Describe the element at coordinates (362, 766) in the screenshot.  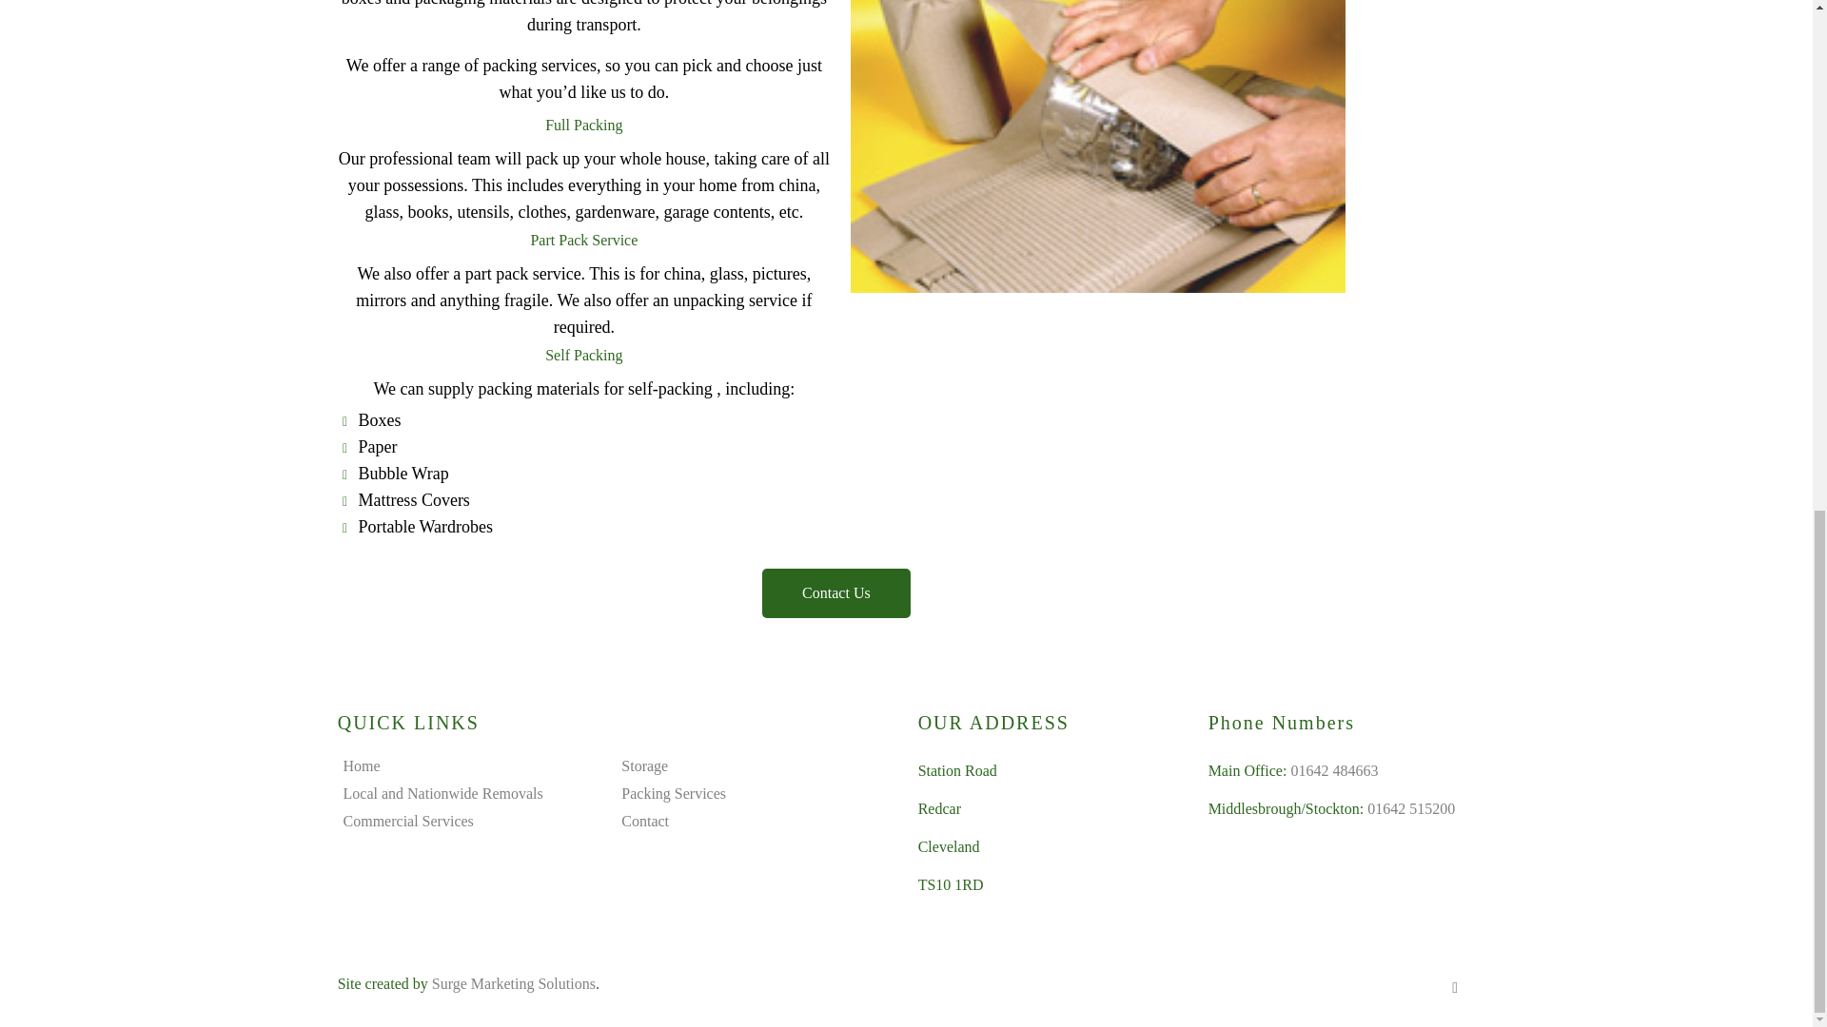
I see `Home` at that location.